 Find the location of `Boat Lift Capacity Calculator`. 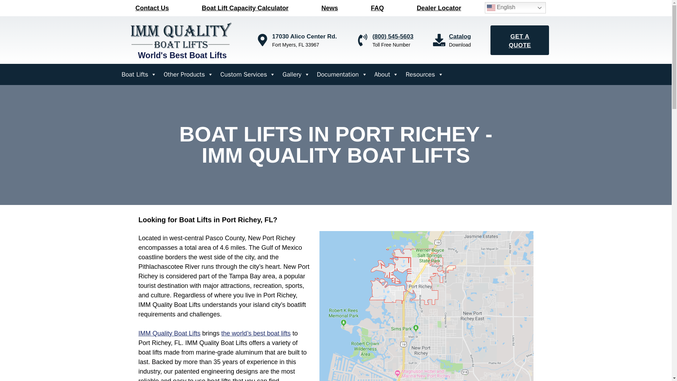

Boat Lift Capacity Calculator is located at coordinates (245, 8).